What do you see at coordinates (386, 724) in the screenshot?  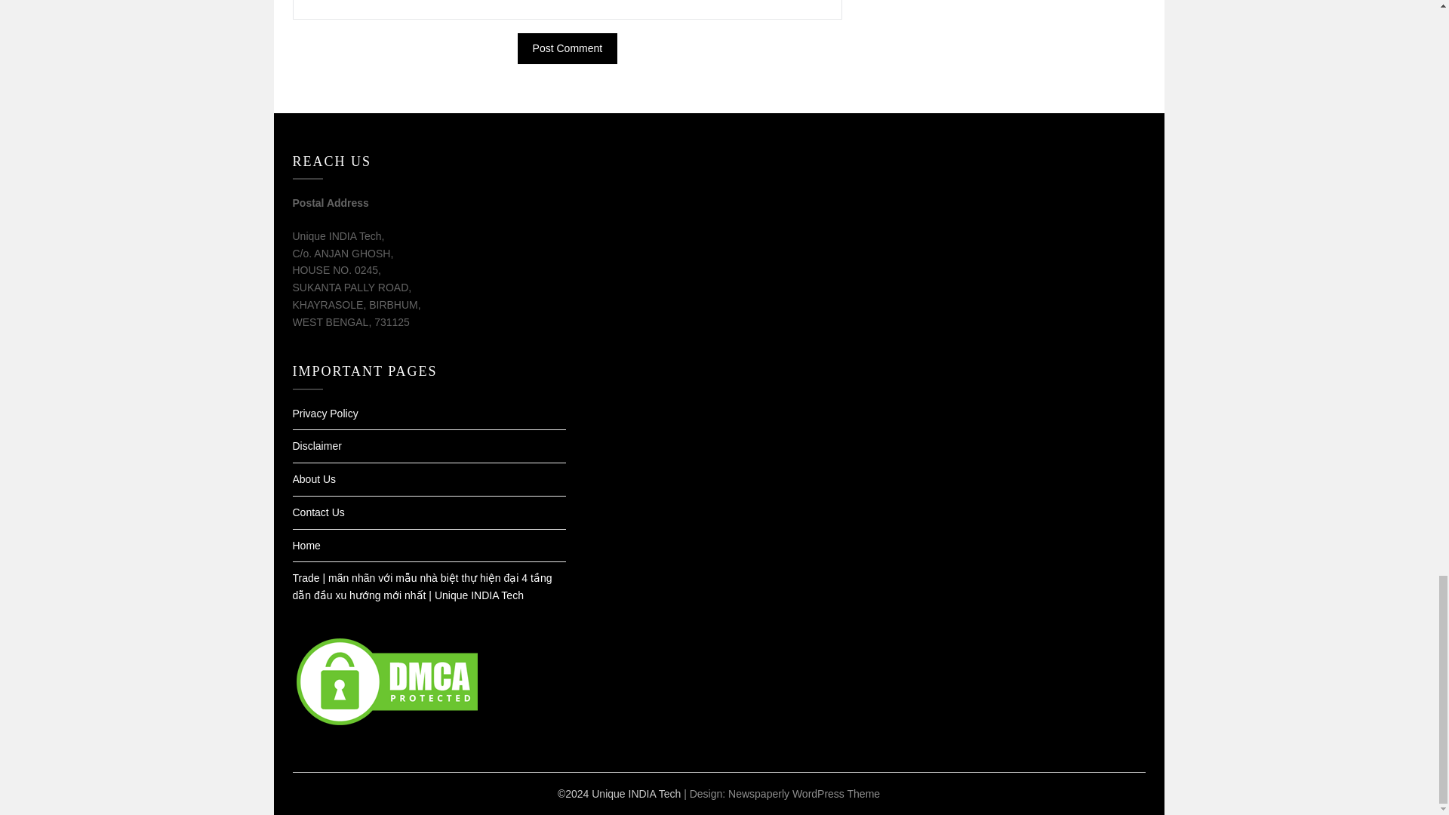 I see `Content Protection by DMCA.com` at bounding box center [386, 724].